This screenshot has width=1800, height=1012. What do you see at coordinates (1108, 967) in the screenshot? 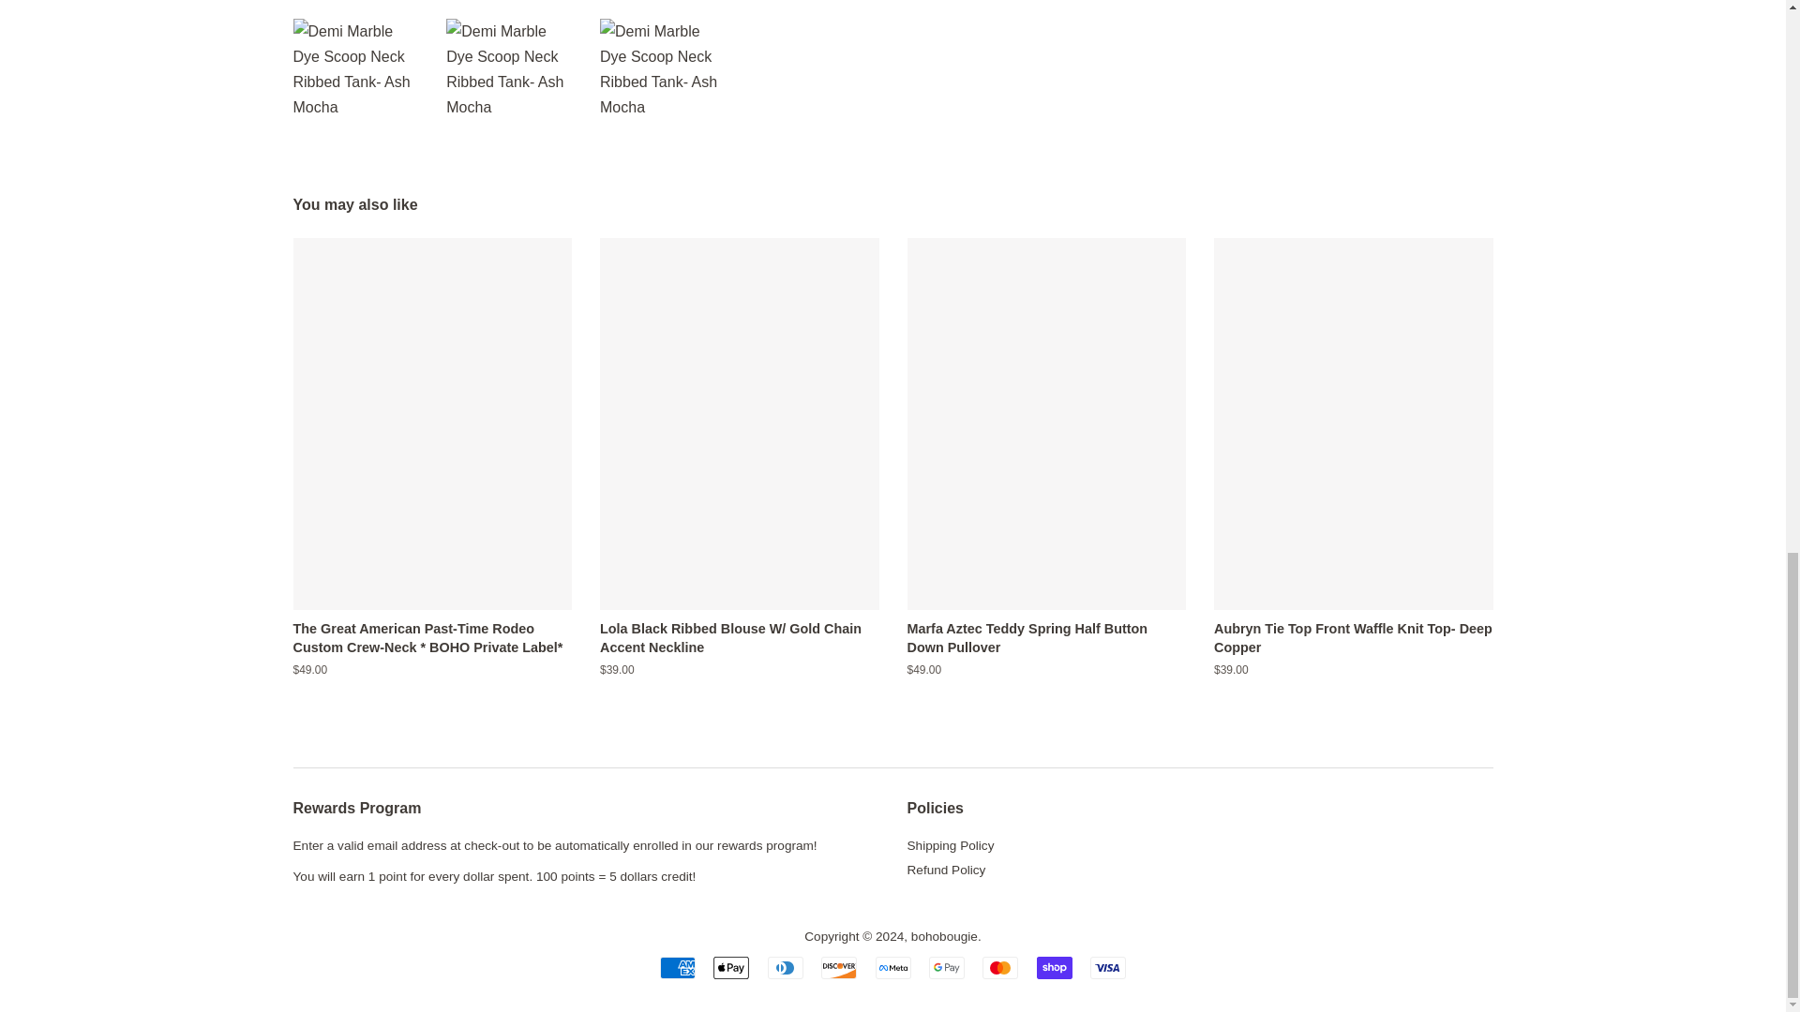
I see `Visa` at bounding box center [1108, 967].